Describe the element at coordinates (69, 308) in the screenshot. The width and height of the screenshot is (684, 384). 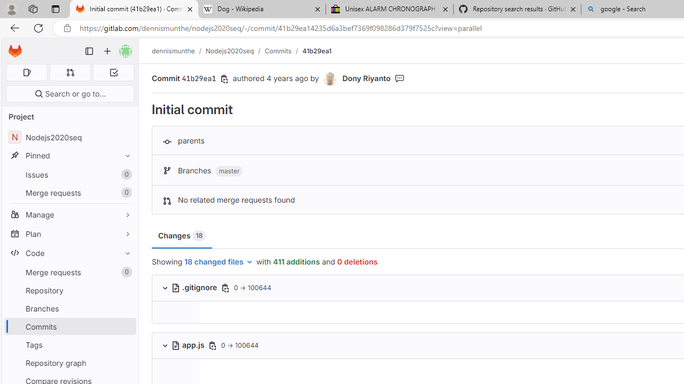
I see `Branches` at that location.